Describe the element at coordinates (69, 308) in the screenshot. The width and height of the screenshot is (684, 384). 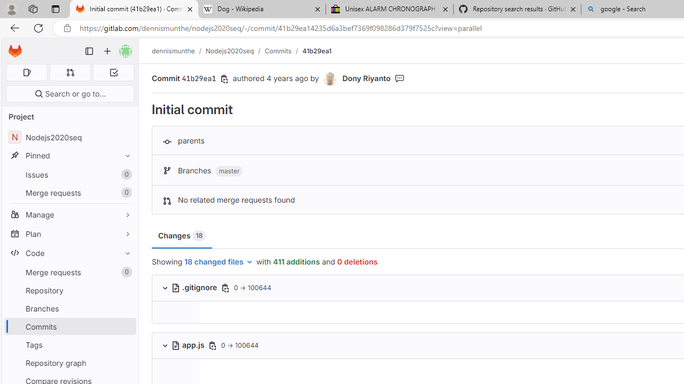
I see `Branches` at that location.